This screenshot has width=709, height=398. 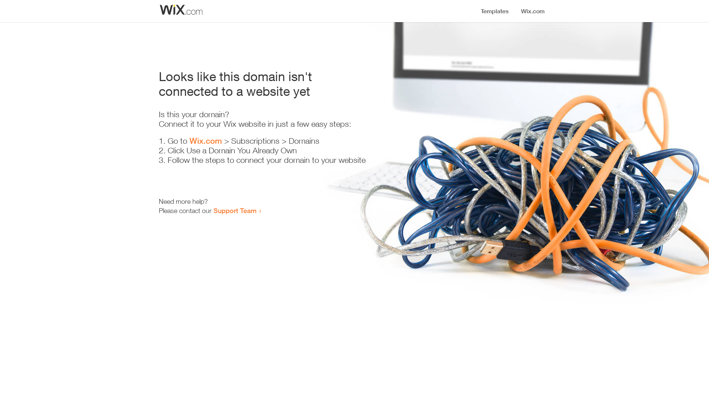 I want to click on Support Team, so click(x=235, y=210).